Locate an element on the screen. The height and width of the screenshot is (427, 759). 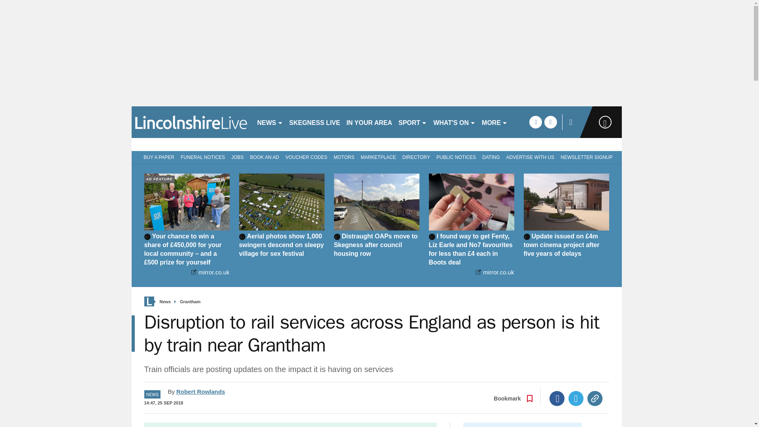
IN YOUR AREA is located at coordinates (369, 122).